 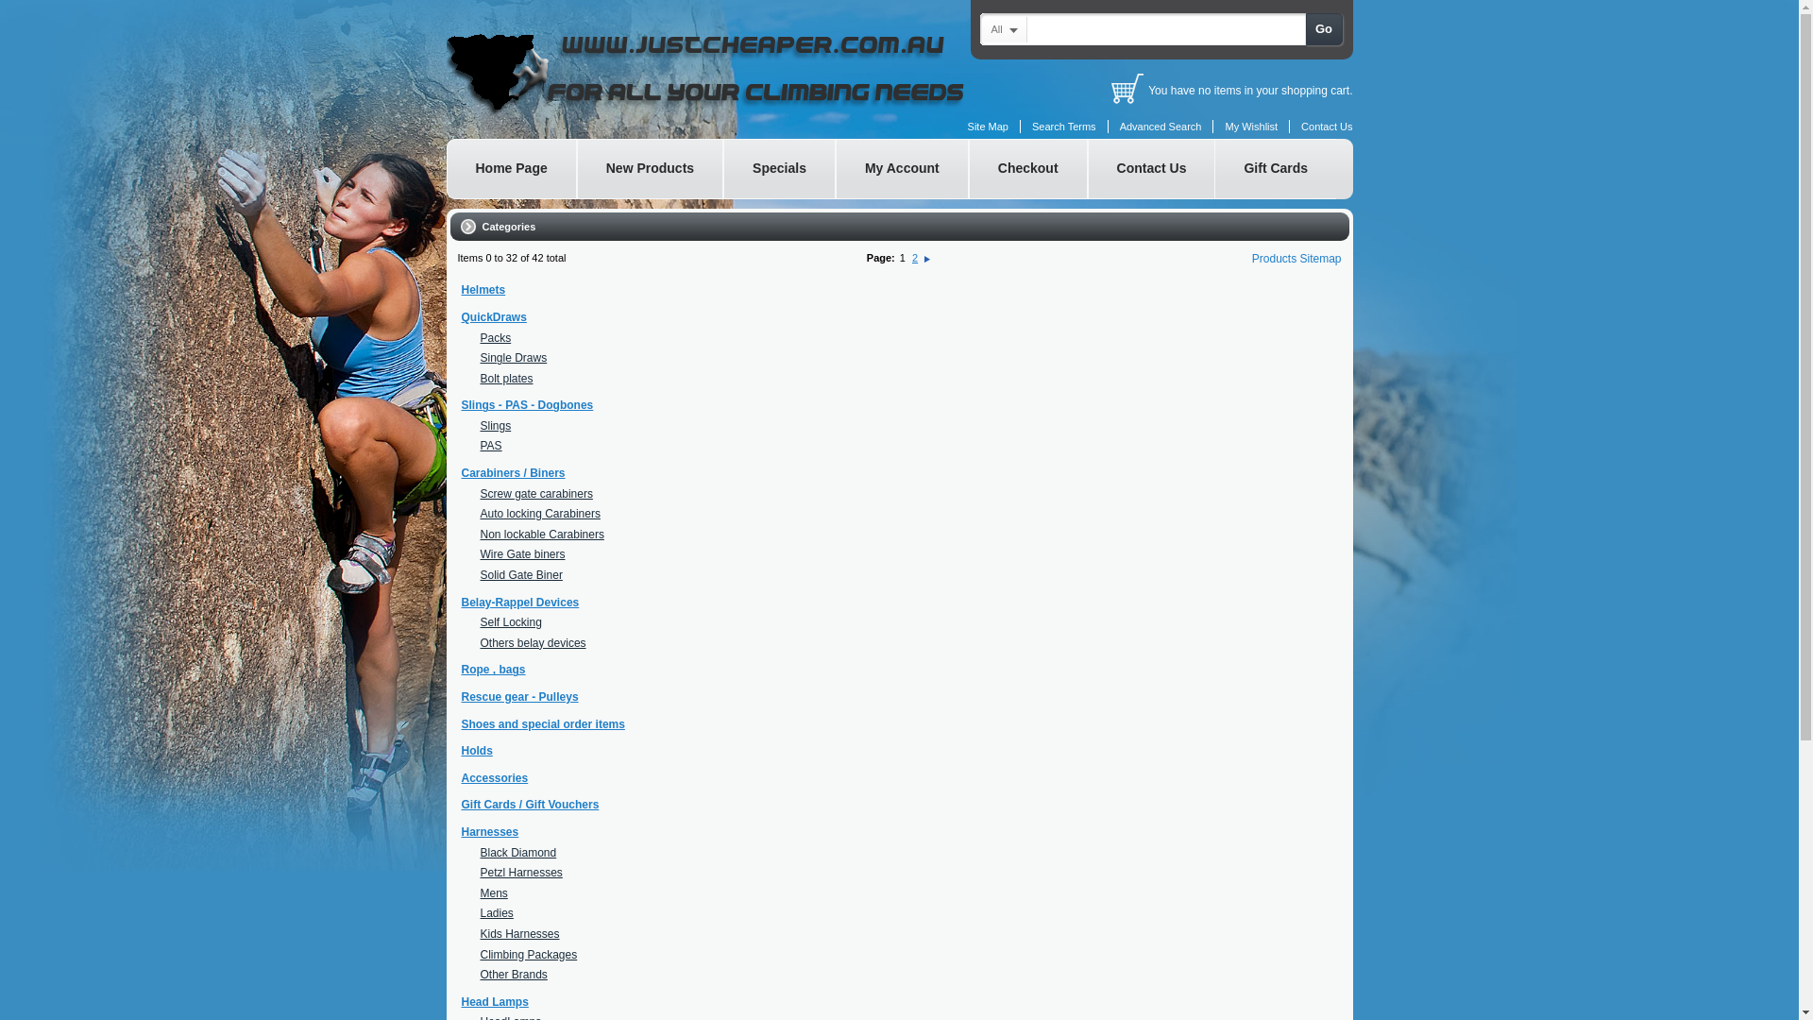 What do you see at coordinates (511, 169) in the screenshot?
I see `Home Page` at bounding box center [511, 169].